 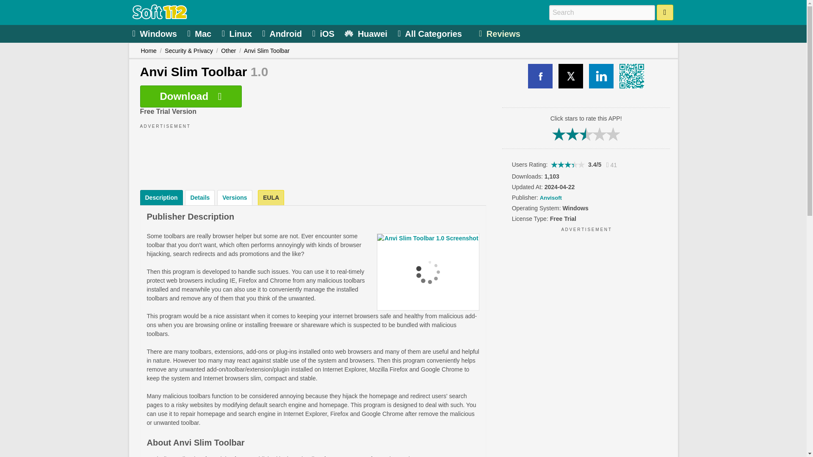 I want to click on Anvi Slim Toolbar 1.0 Screenshot - 1 of 1, so click(x=428, y=272).